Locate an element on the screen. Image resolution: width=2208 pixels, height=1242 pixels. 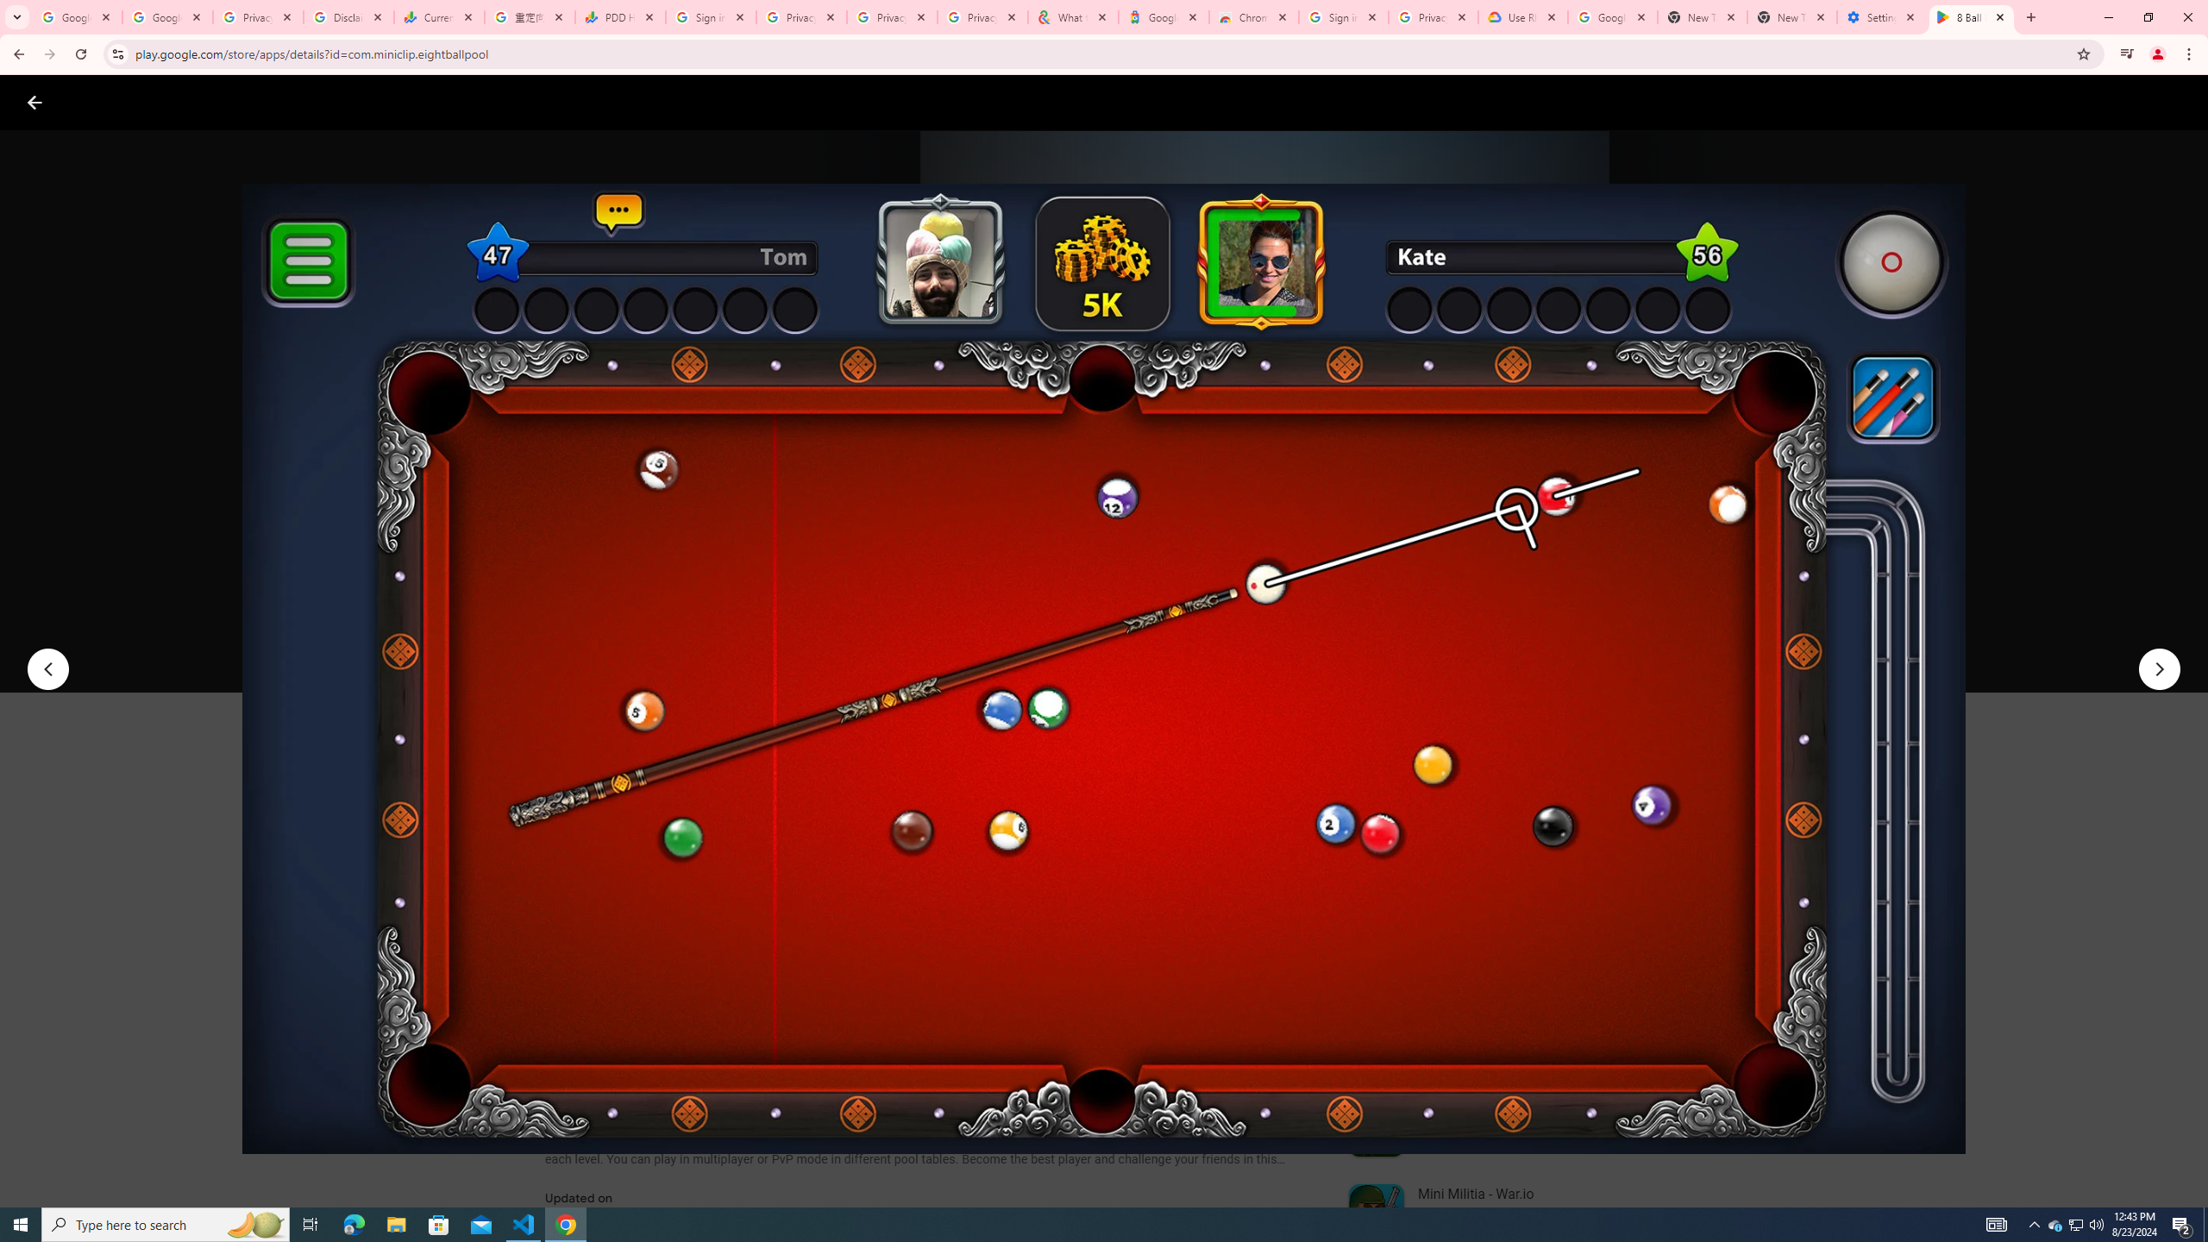
Miniclip.com is located at coordinates (586, 506).